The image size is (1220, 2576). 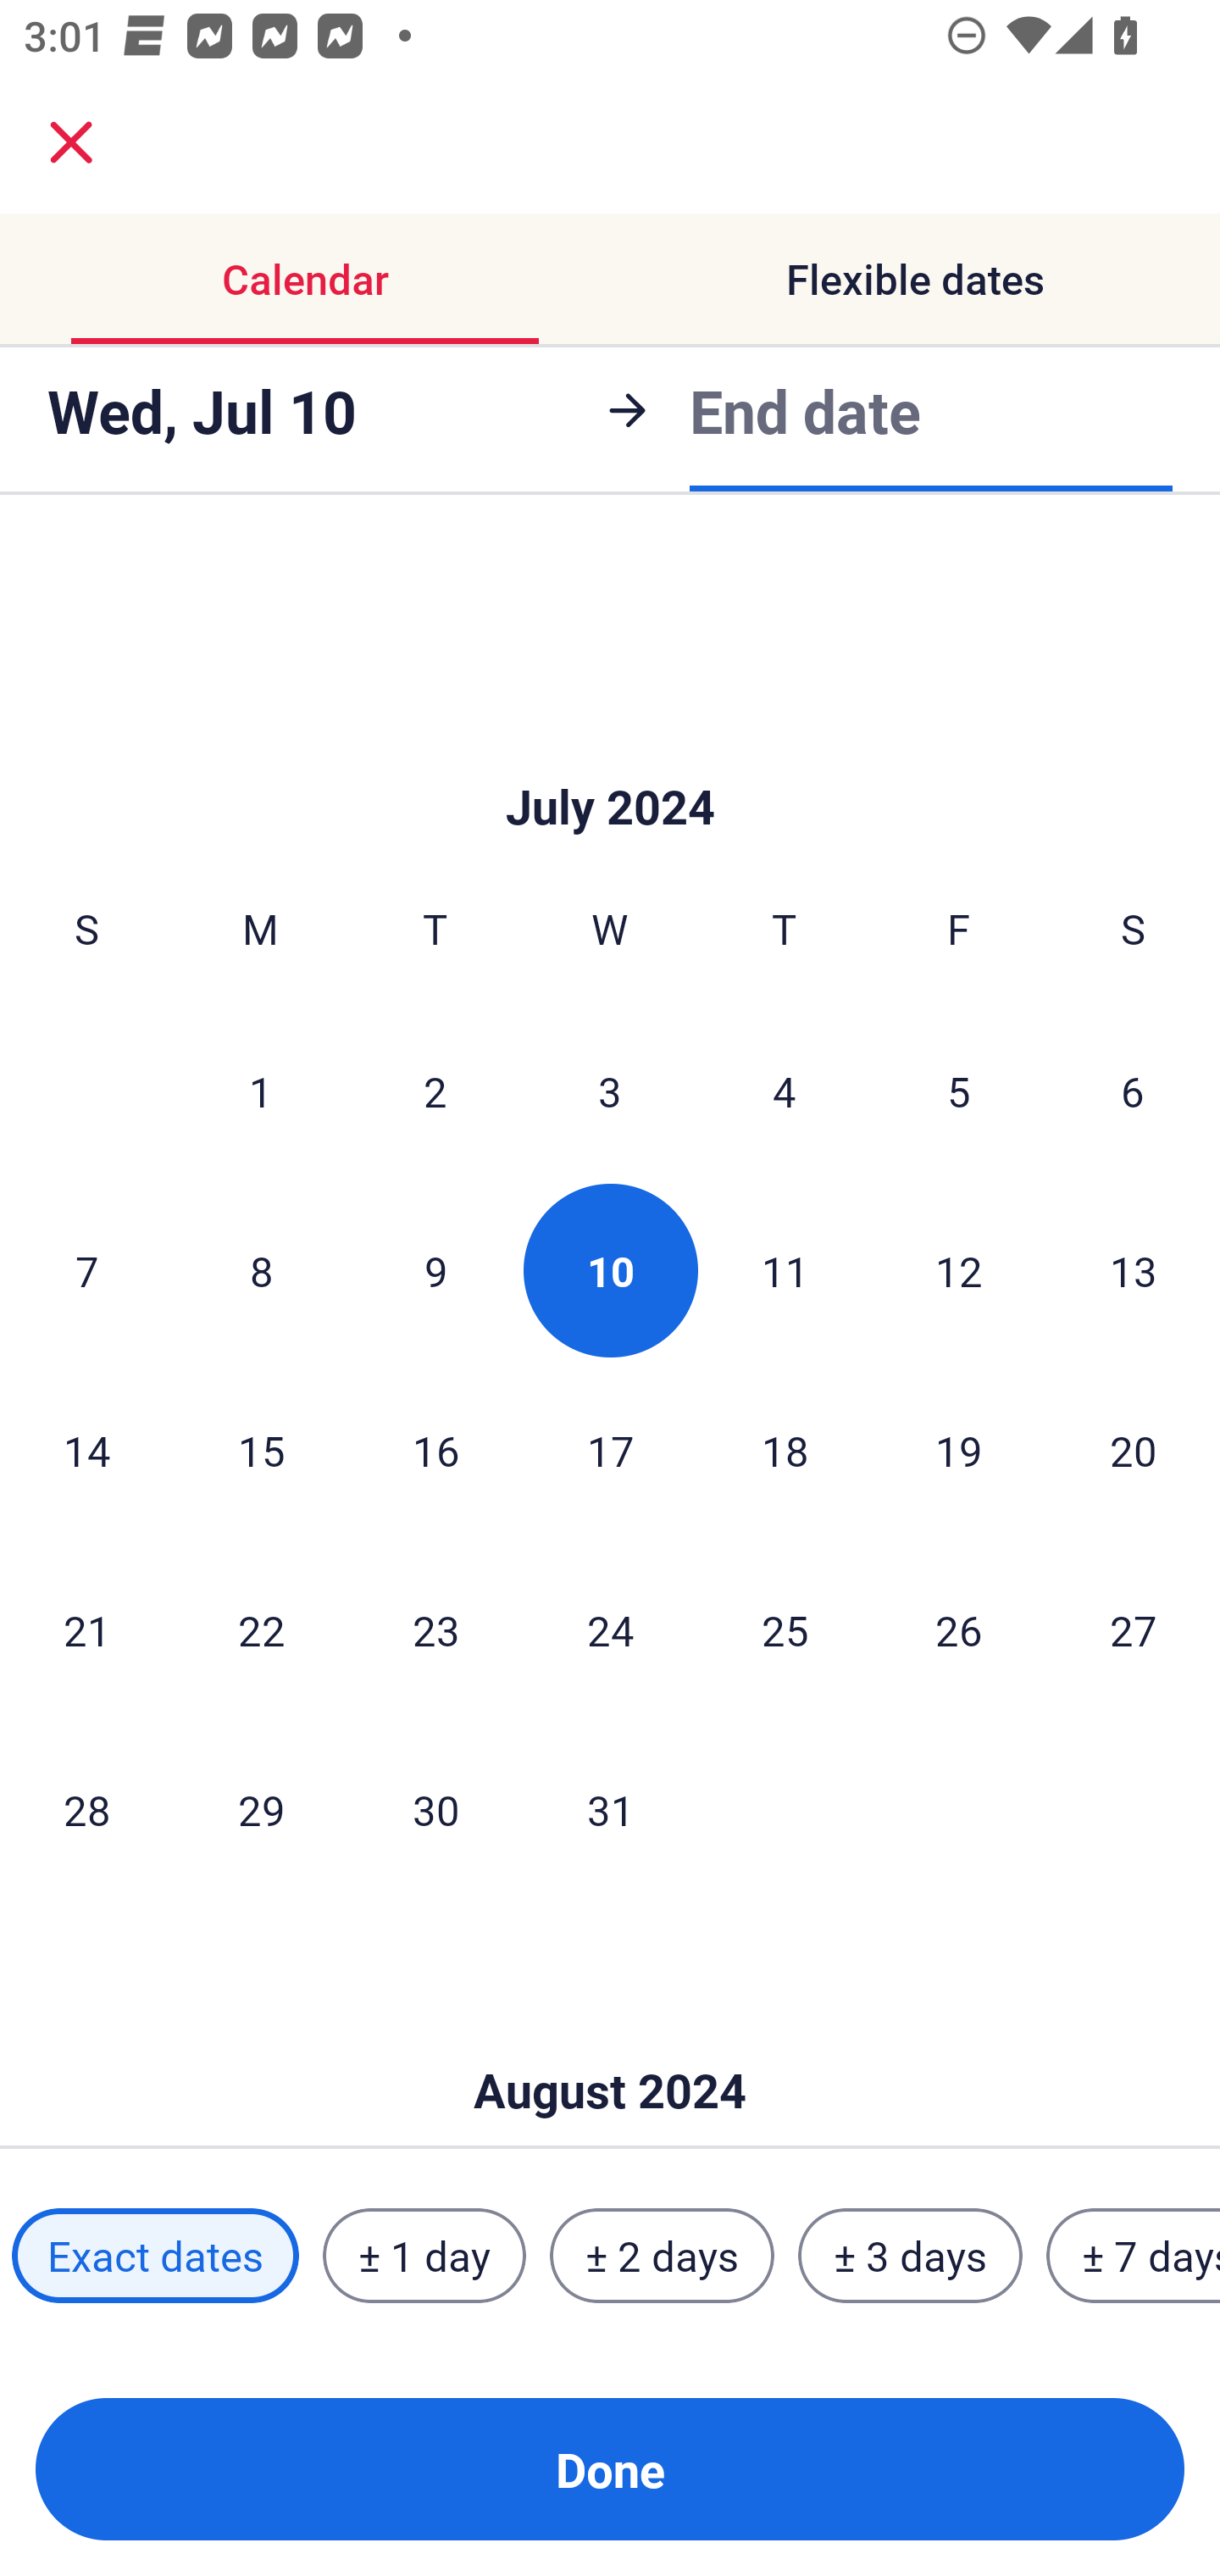 What do you see at coordinates (261, 1271) in the screenshot?
I see `8 Monday, July 8, 2024` at bounding box center [261, 1271].